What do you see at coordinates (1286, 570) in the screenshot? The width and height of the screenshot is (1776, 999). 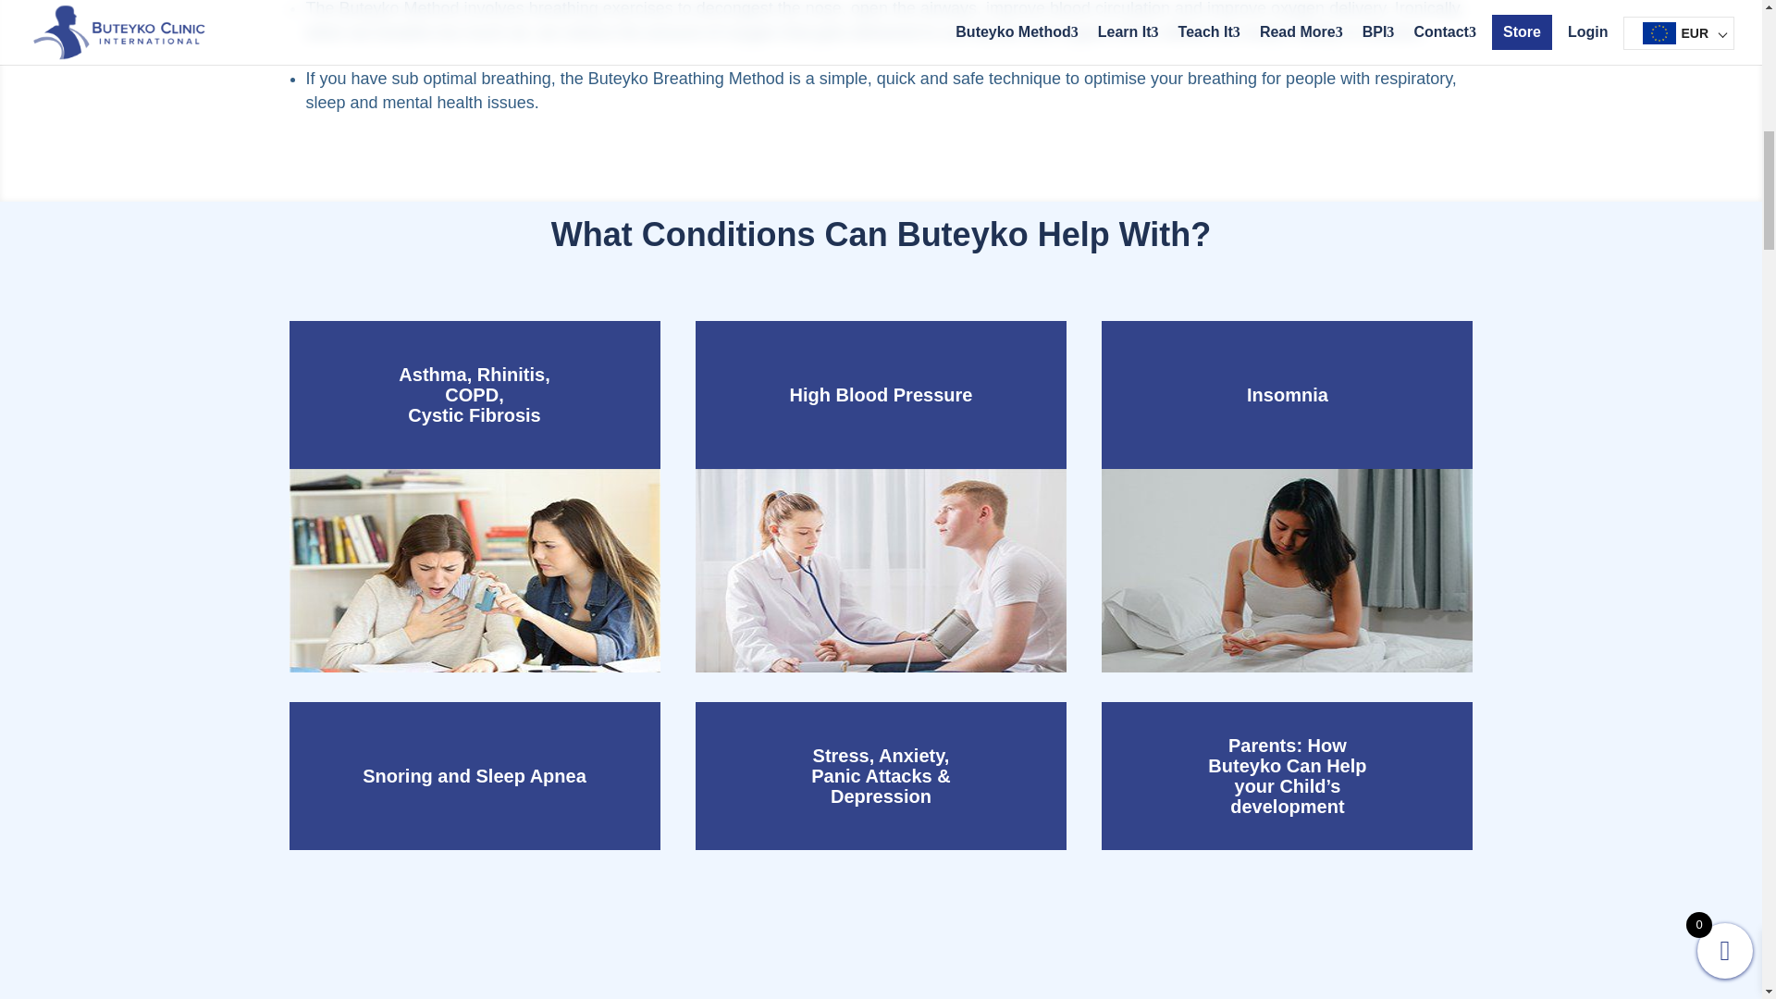 I see `Home 6` at bounding box center [1286, 570].